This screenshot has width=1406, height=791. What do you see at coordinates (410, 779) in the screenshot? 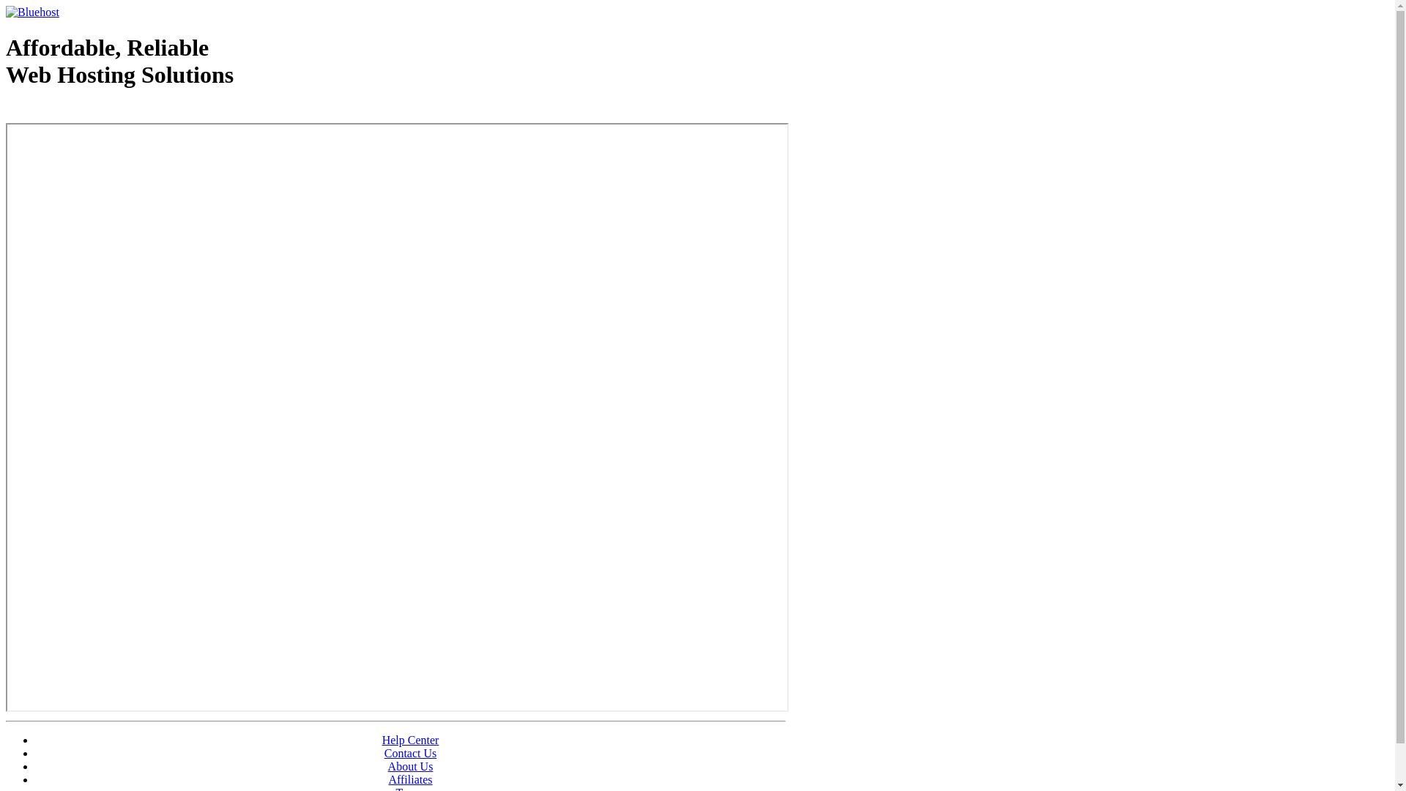
I see `Affiliates` at bounding box center [410, 779].